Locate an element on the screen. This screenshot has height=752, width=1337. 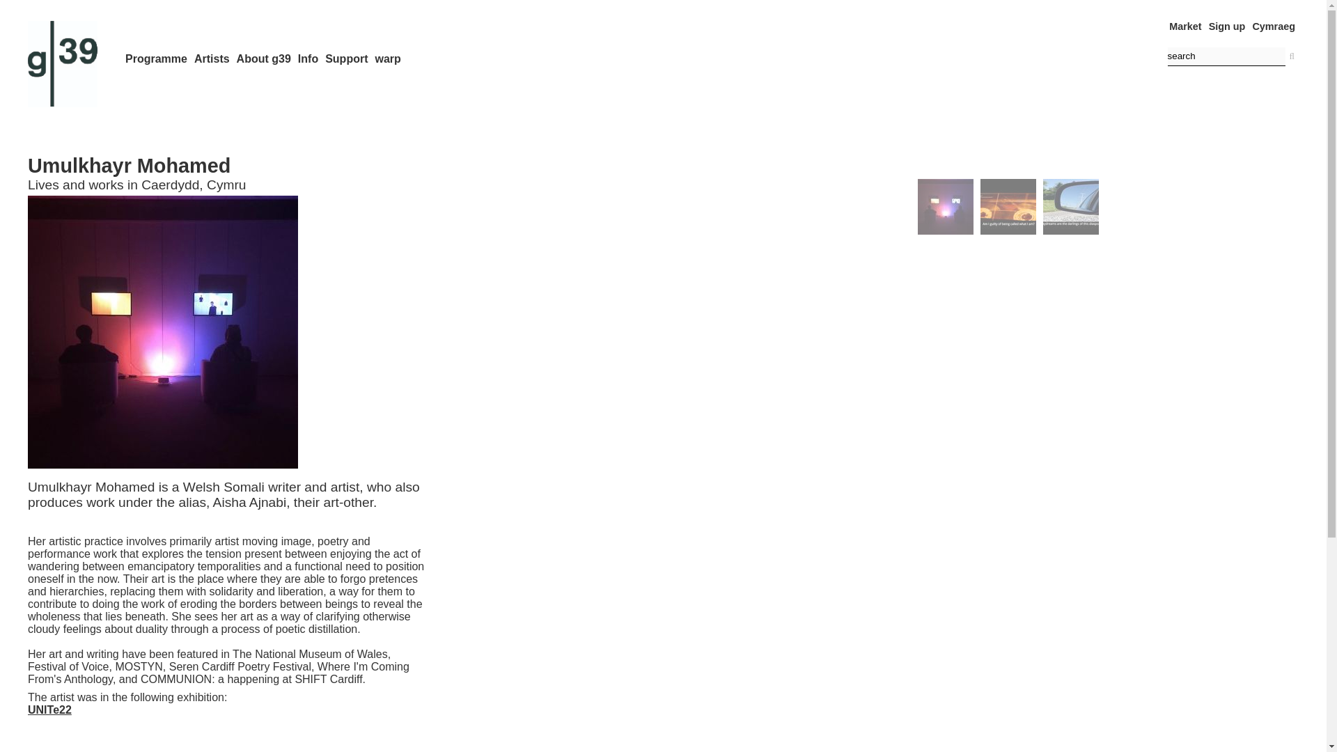
search is located at coordinates (1226, 57).